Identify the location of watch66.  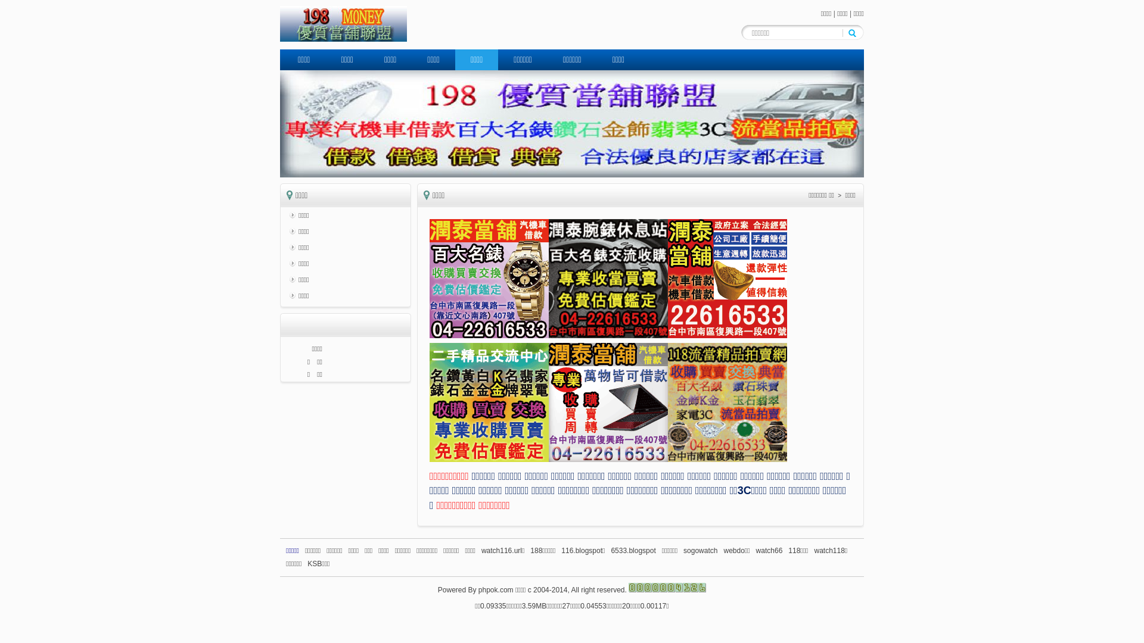
(770, 551).